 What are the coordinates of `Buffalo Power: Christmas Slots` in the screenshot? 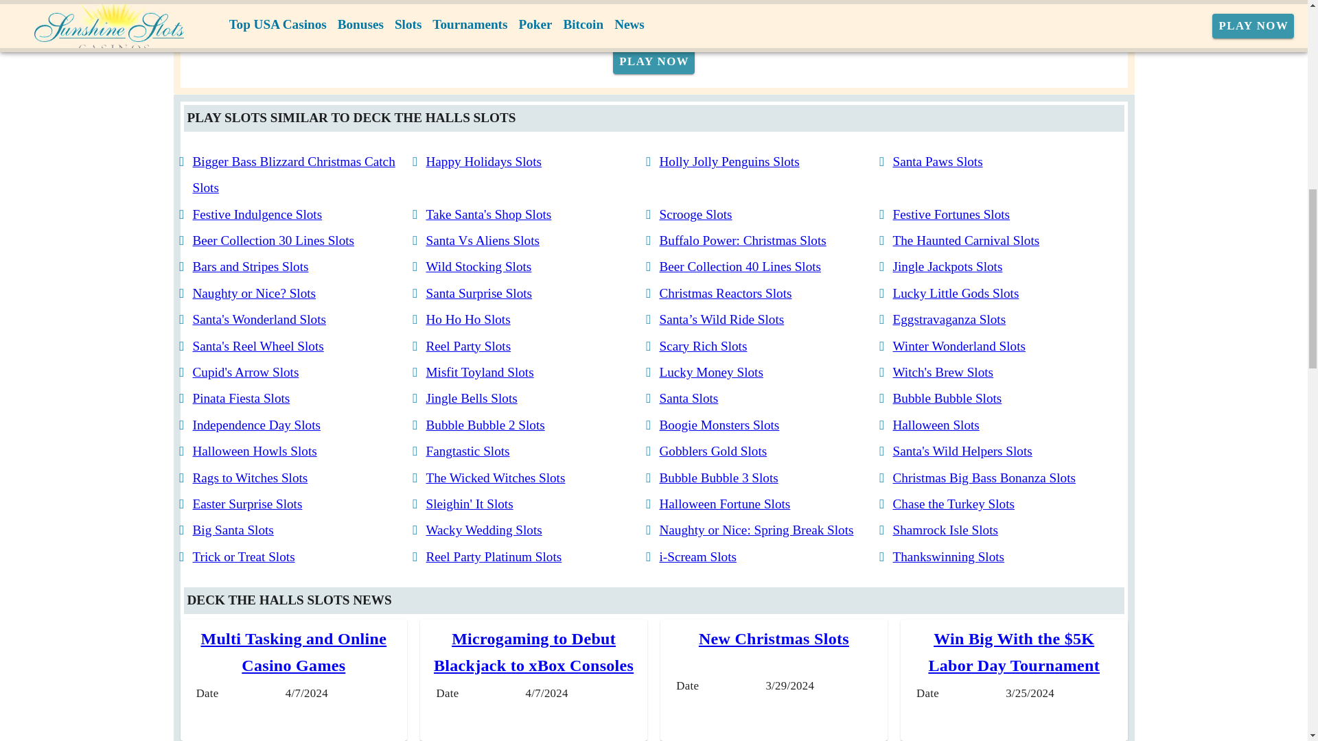 It's located at (743, 240).